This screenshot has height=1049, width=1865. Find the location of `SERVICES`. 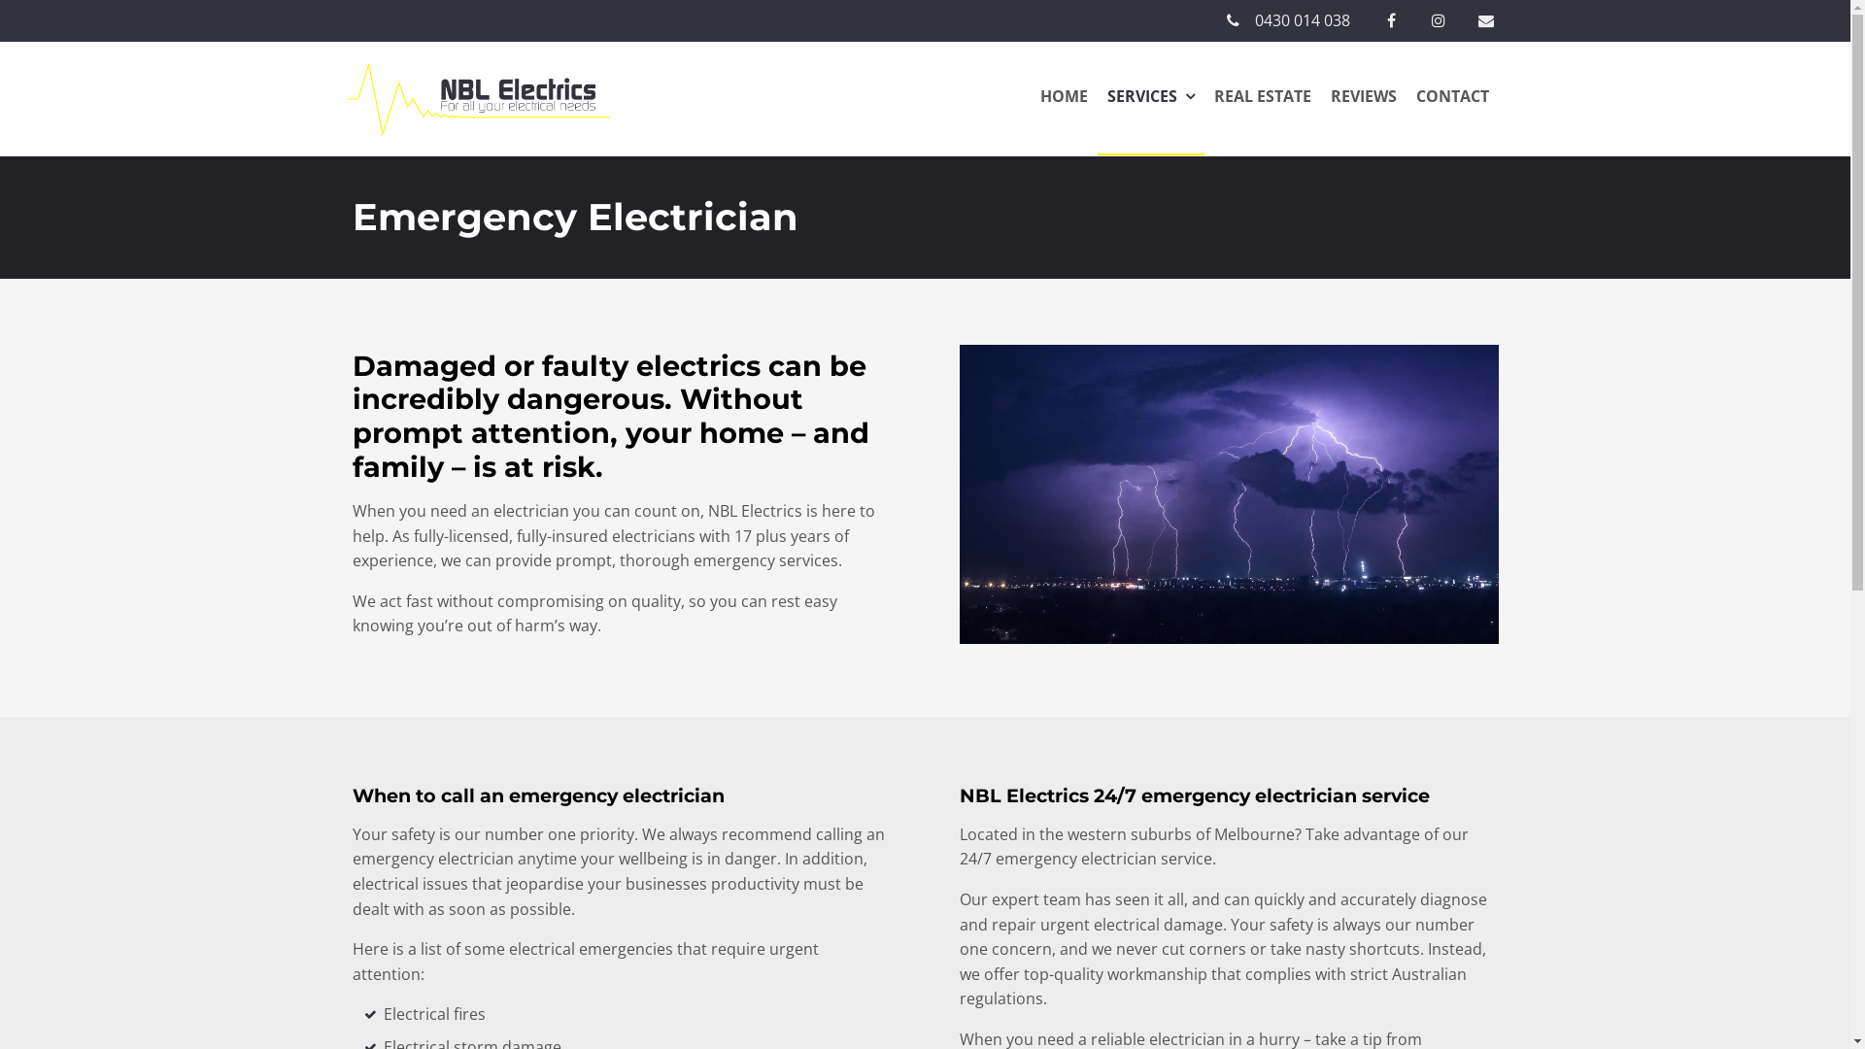

SERVICES is located at coordinates (1151, 99).